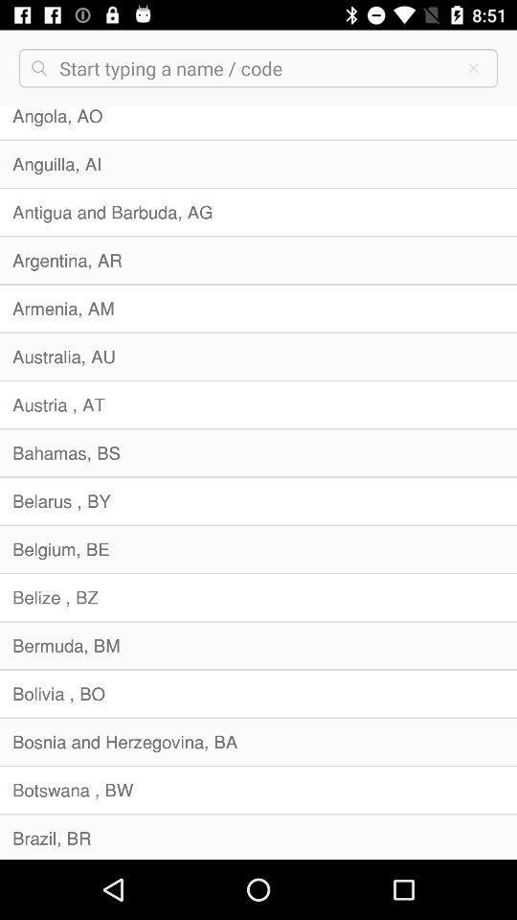  Describe the element at coordinates (258, 646) in the screenshot. I see `tap the bermuda, bm icon` at that location.